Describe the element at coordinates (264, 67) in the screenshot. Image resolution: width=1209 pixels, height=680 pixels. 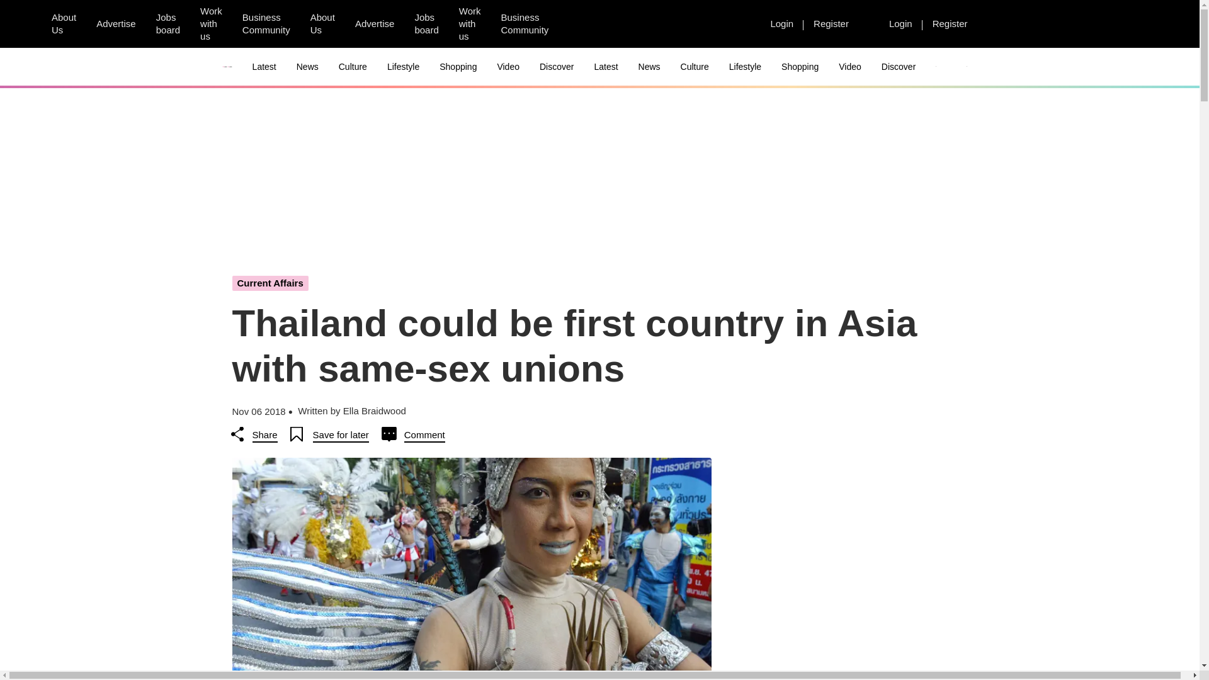
I see `Latest` at that location.